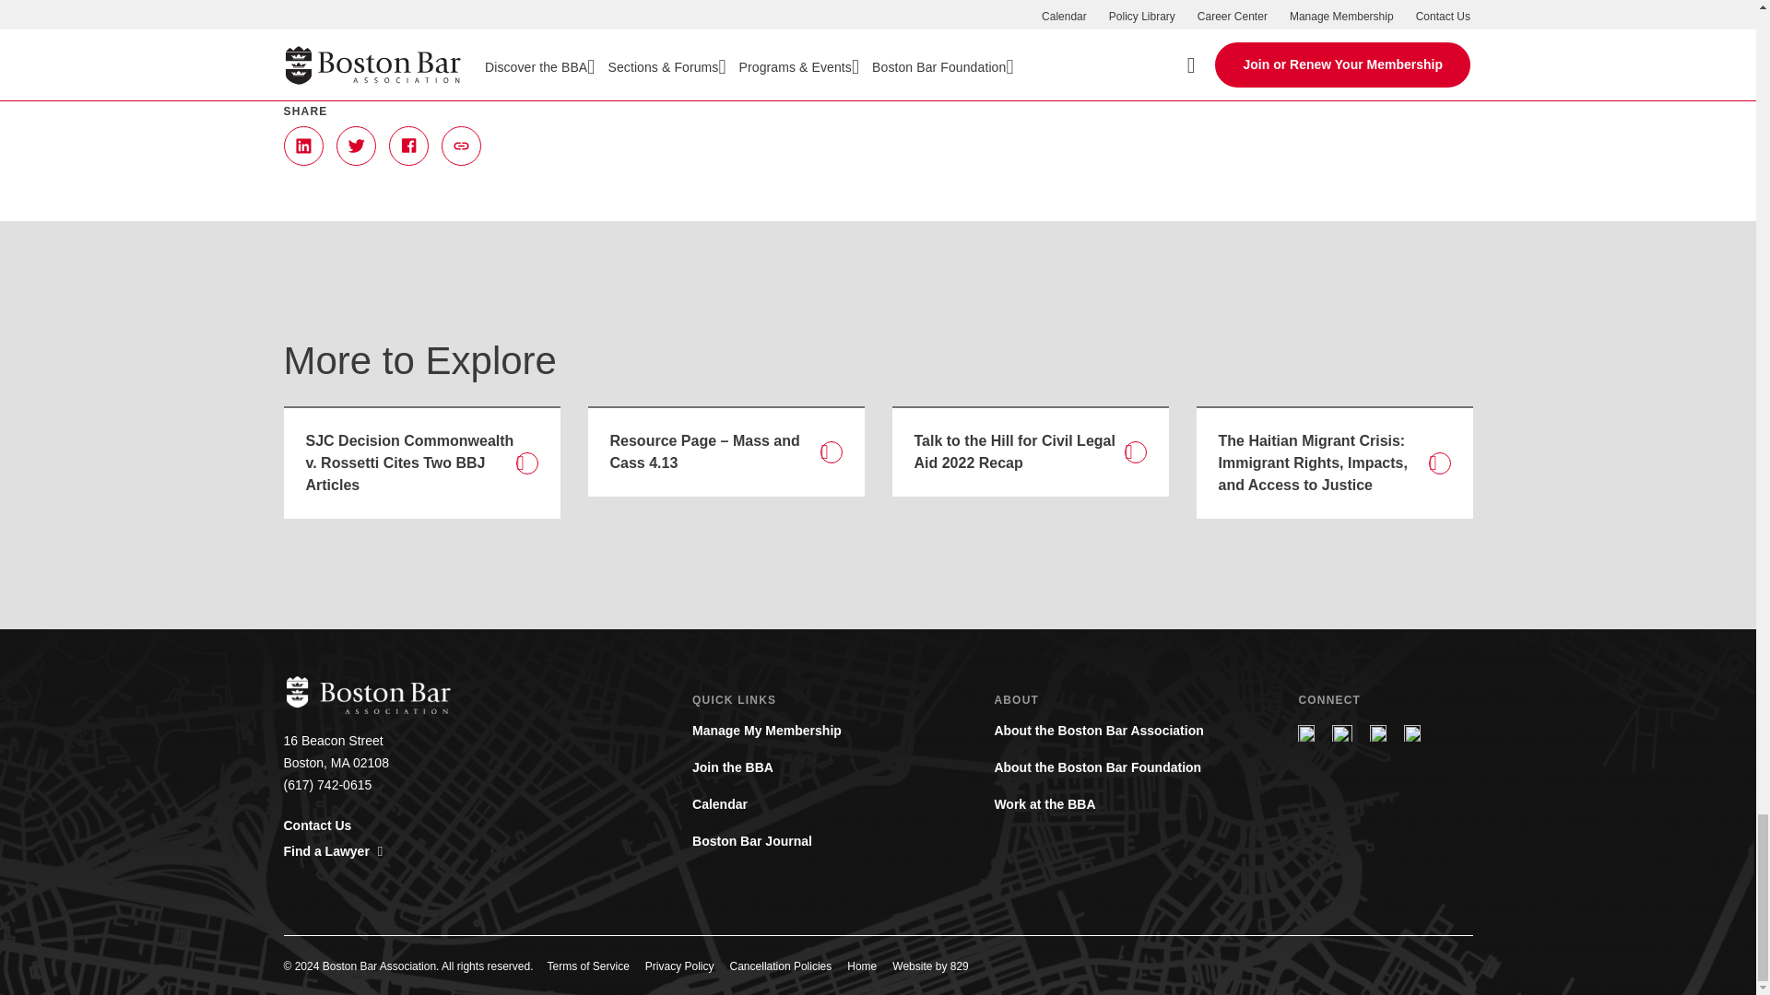  Describe the element at coordinates (408, 146) in the screenshot. I see `Facebook` at that location.